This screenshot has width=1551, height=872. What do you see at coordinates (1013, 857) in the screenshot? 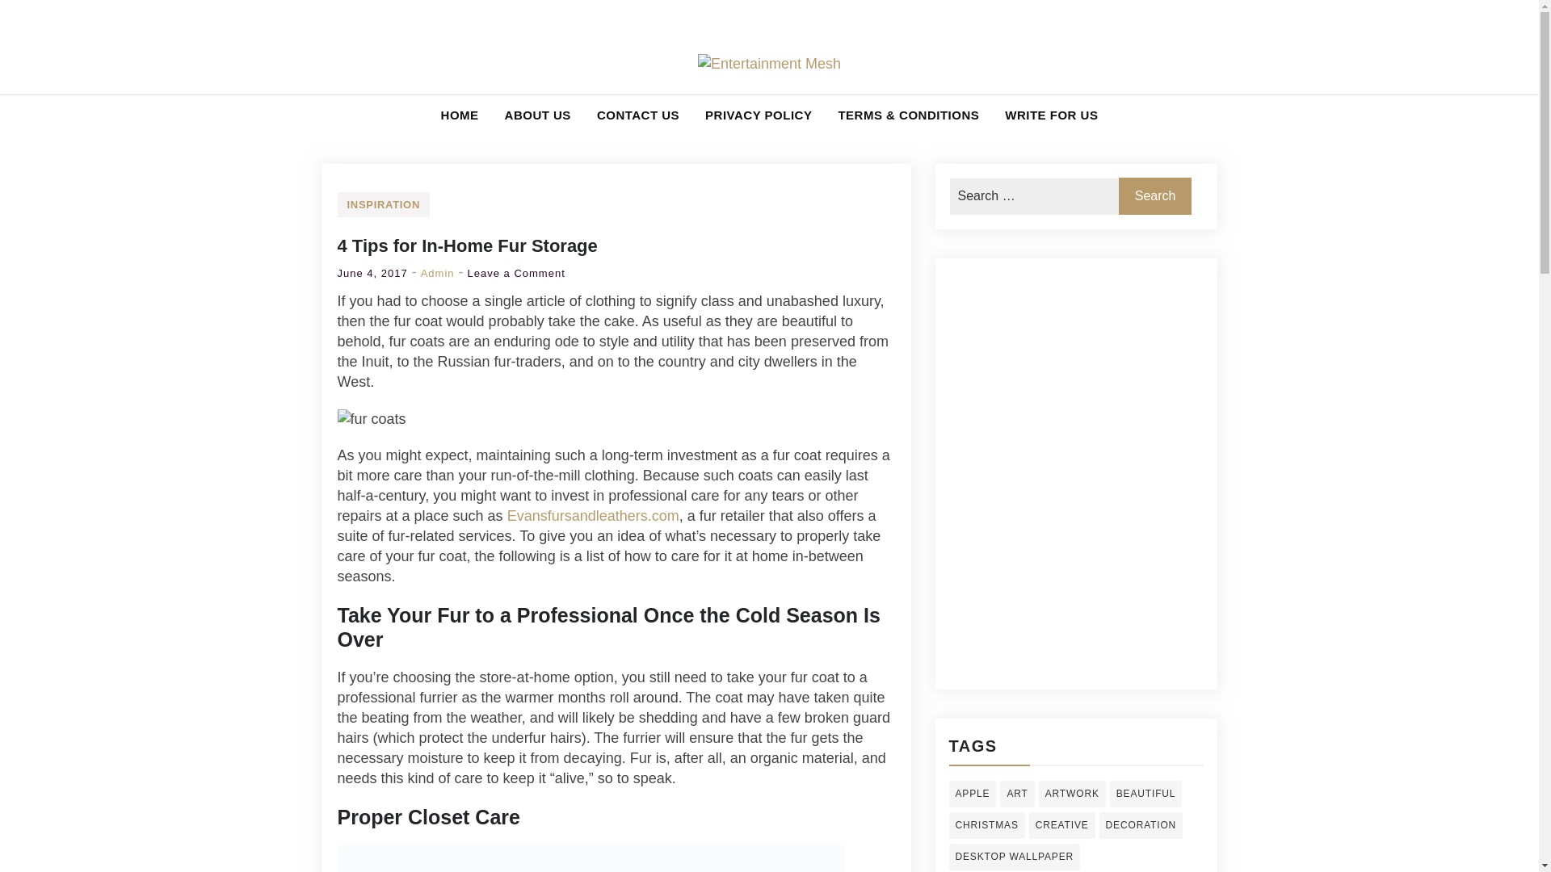
I see `Search` at bounding box center [1013, 857].